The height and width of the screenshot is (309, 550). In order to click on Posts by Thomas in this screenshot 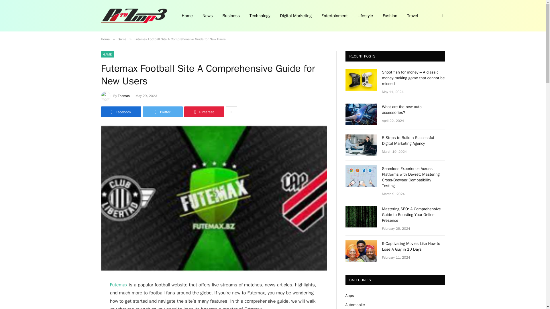, I will do `click(124, 96)`.